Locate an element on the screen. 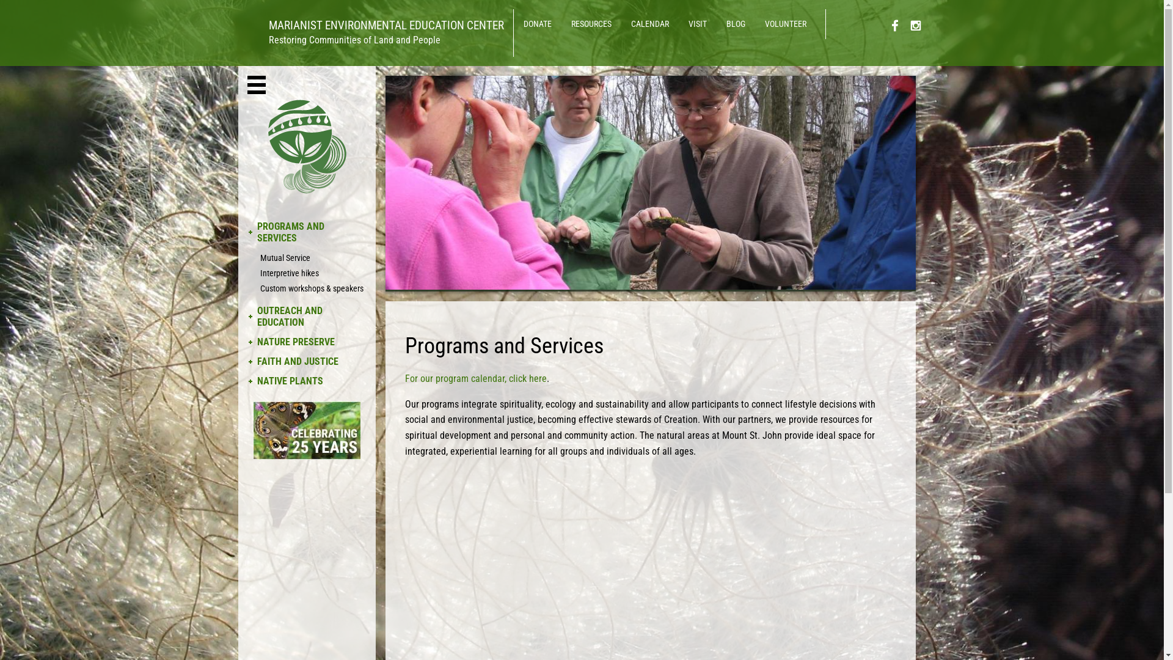  RESOURCES is located at coordinates (591, 24).